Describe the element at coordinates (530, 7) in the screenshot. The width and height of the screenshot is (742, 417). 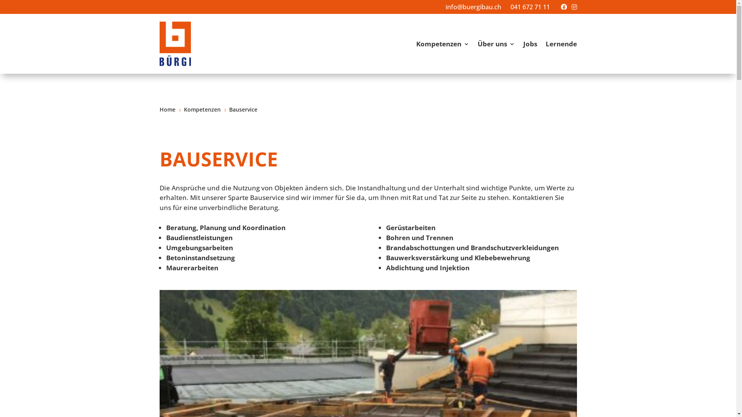
I see `041 672 71 11` at that location.